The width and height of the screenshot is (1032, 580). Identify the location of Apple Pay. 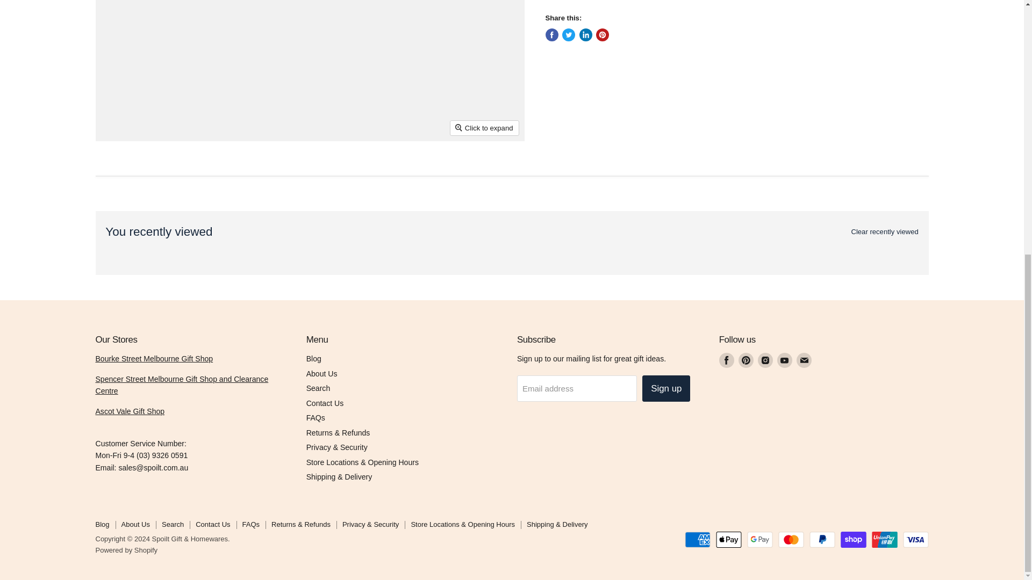
(729, 539).